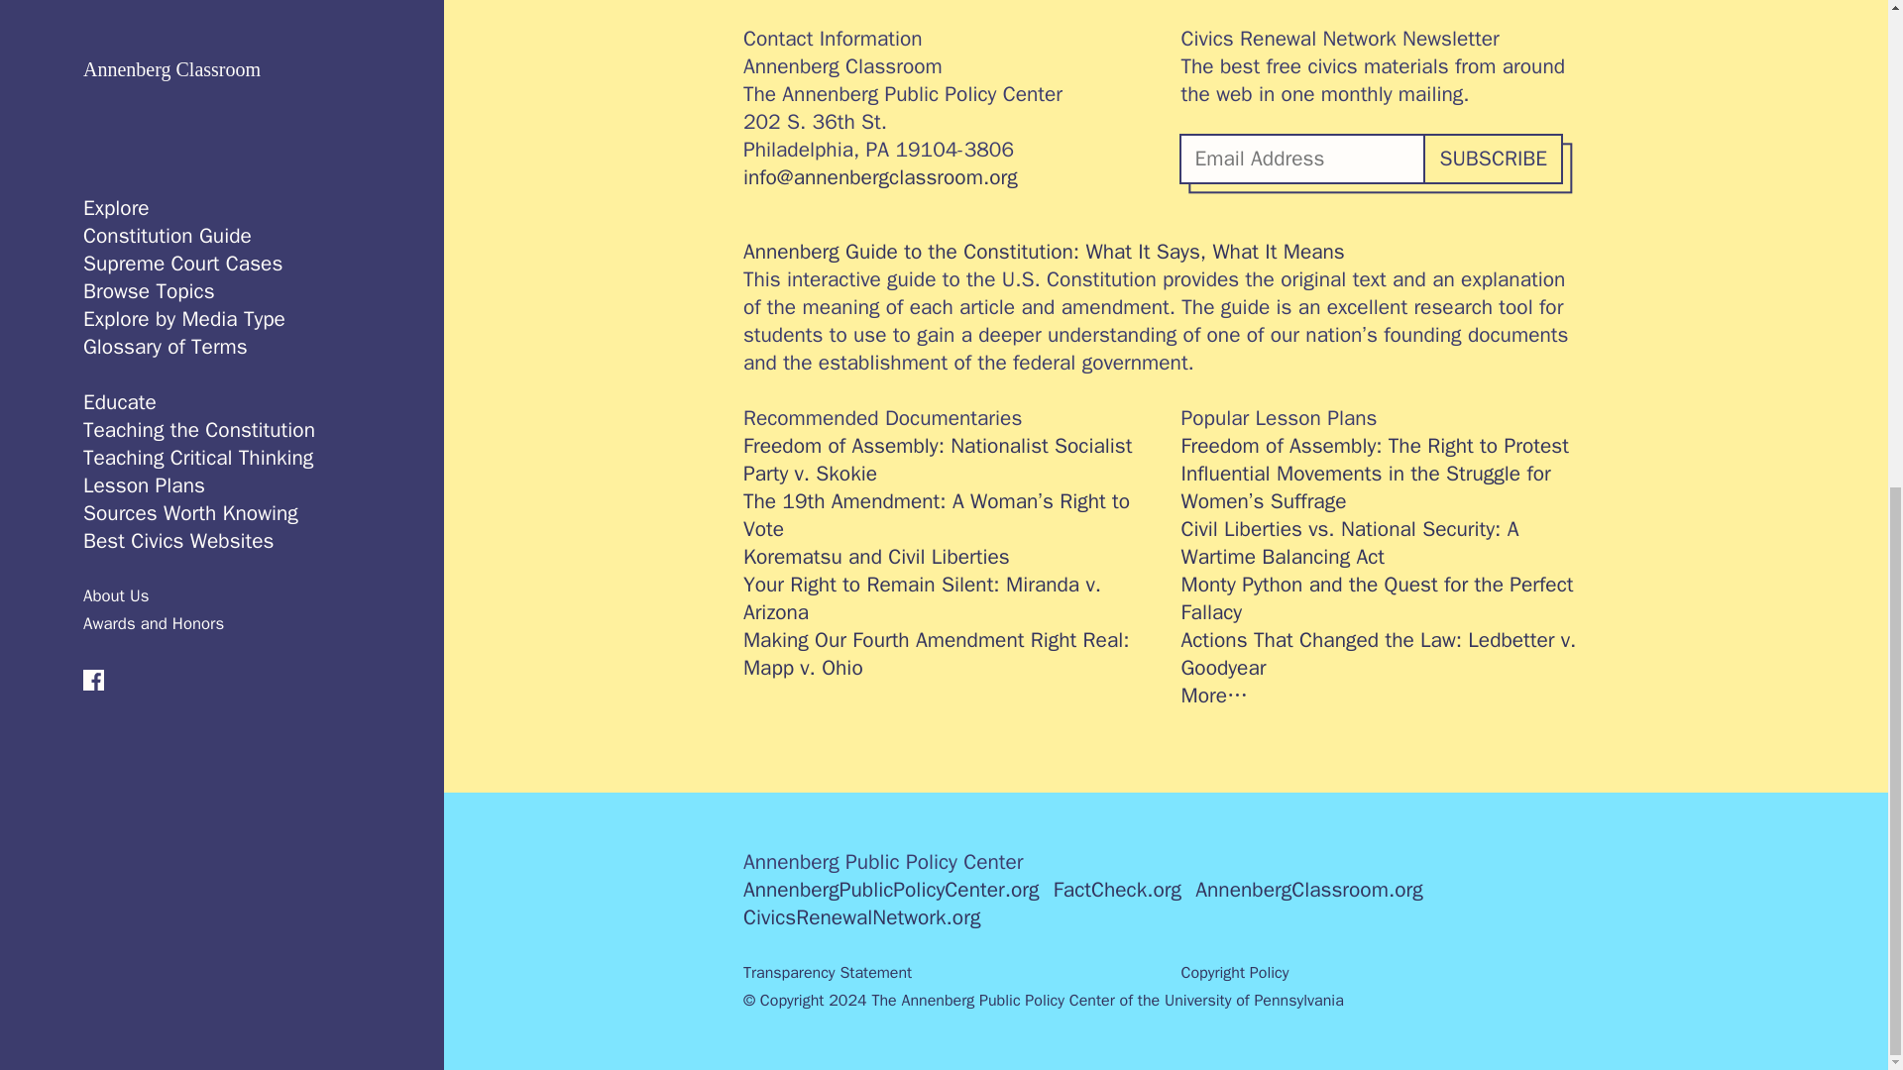  Describe the element at coordinates (1386, 446) in the screenshot. I see `Freedom of Assembly: The Right to Protest` at that location.